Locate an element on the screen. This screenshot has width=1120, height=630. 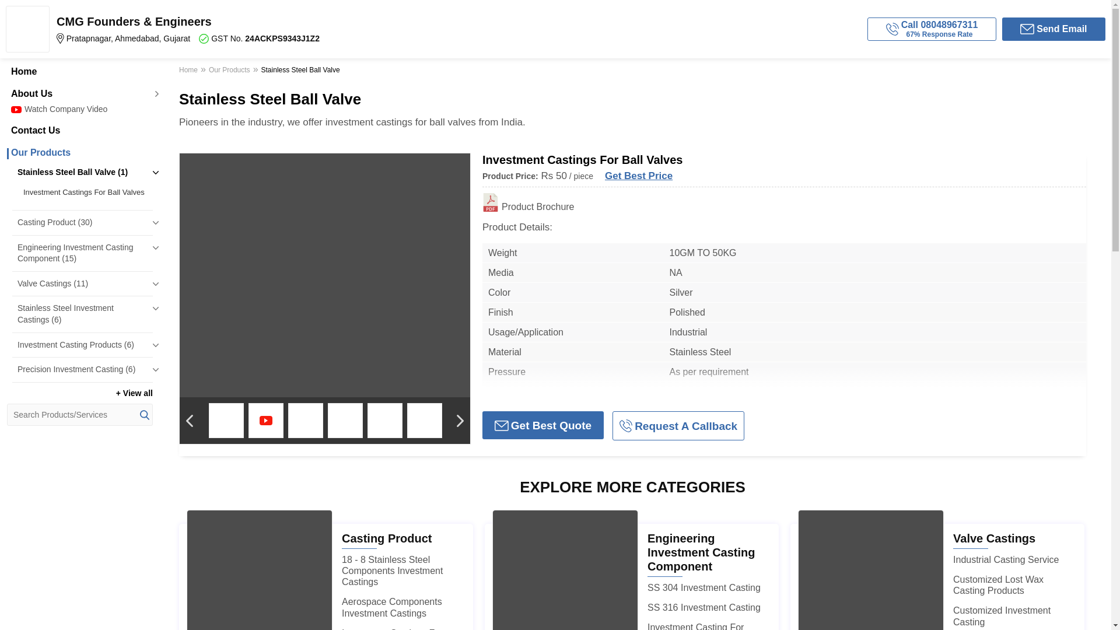
Our Products is located at coordinates (79, 153).